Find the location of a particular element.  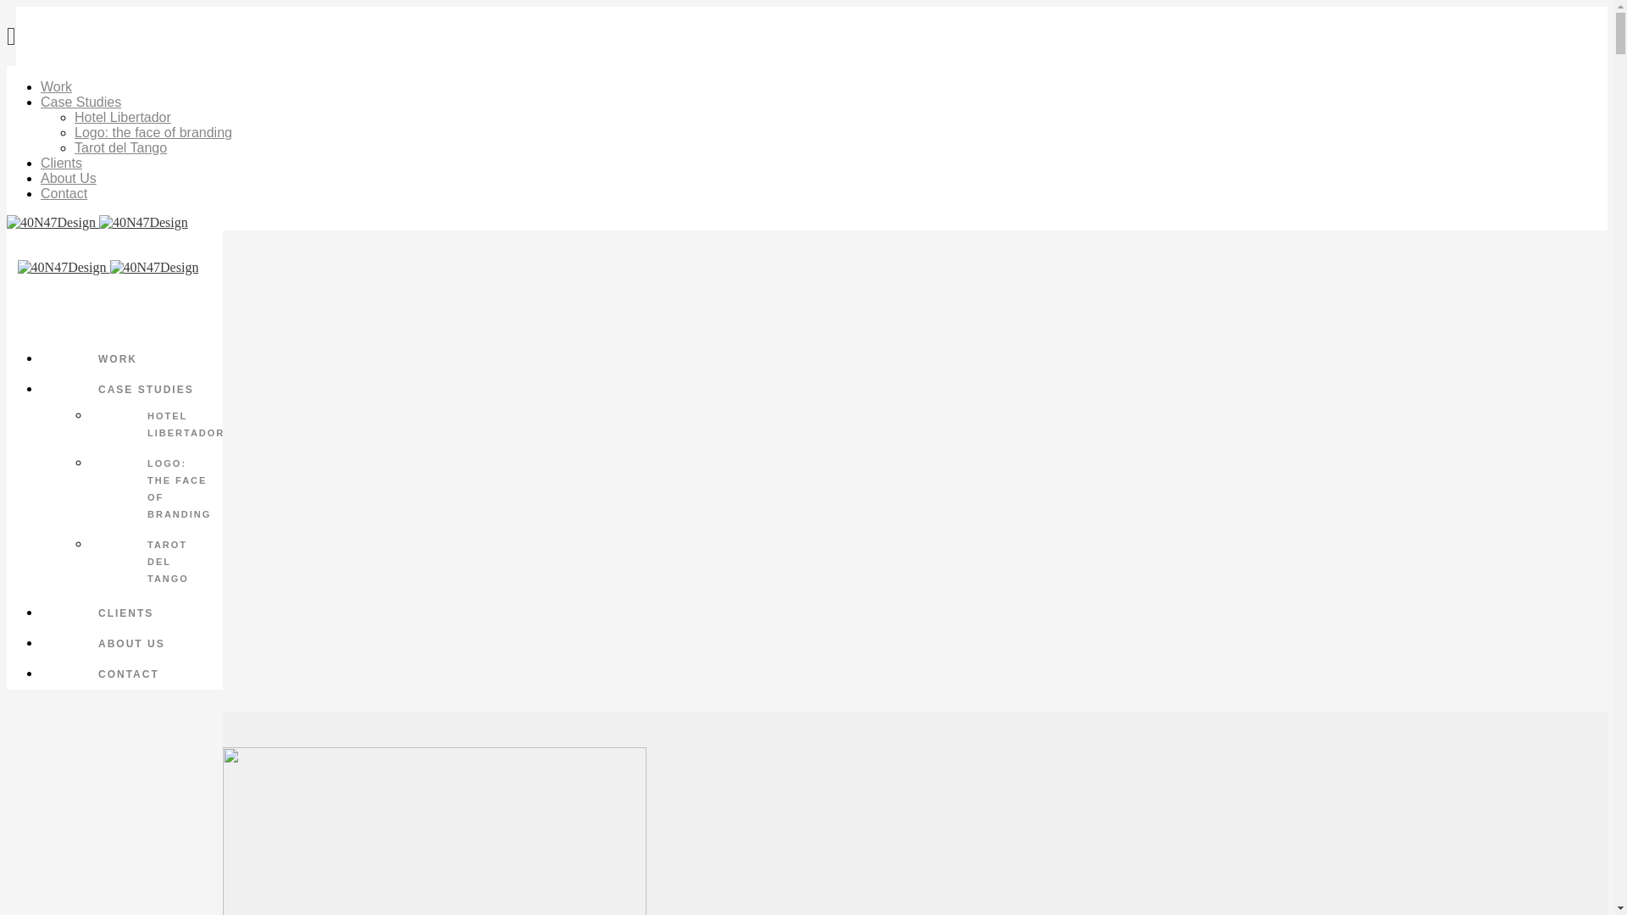

CONTACT is located at coordinates (137, 674).